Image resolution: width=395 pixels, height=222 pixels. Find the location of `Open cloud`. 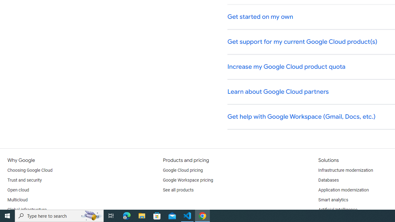

Open cloud is located at coordinates (18, 190).